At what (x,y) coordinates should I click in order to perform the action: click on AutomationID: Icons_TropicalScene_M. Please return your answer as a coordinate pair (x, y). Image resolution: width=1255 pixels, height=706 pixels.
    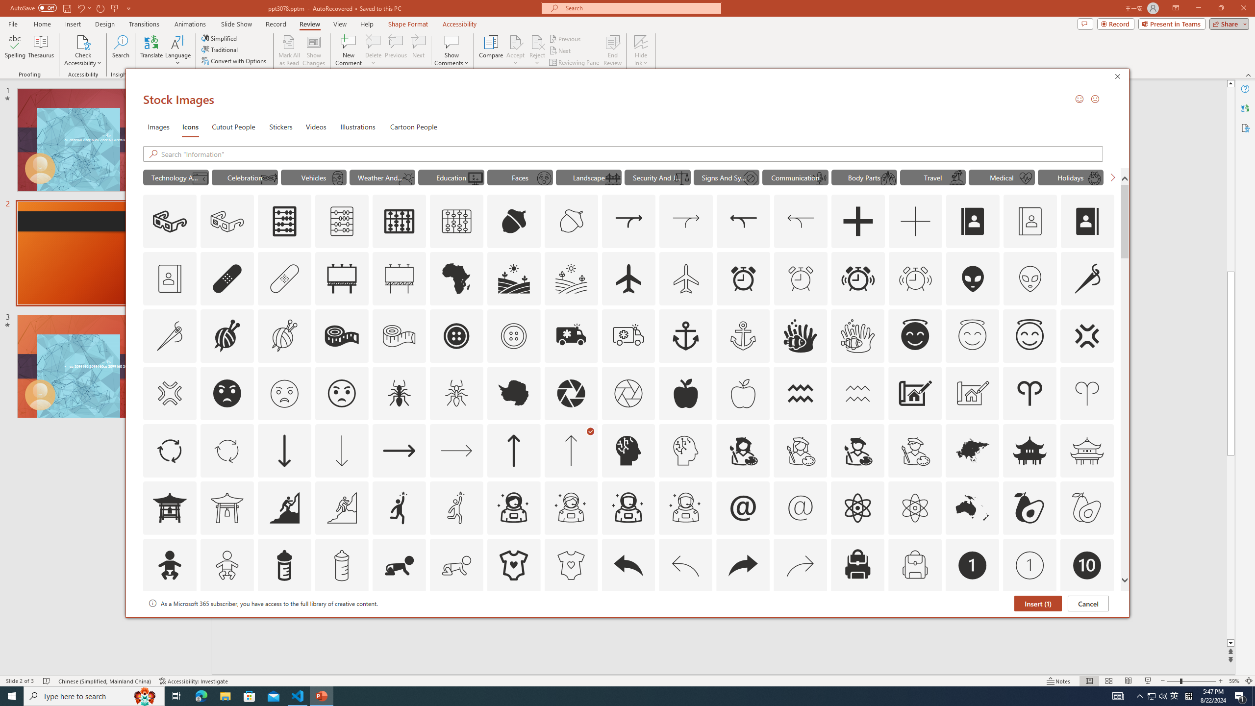
    Looking at the image, I should click on (957, 178).